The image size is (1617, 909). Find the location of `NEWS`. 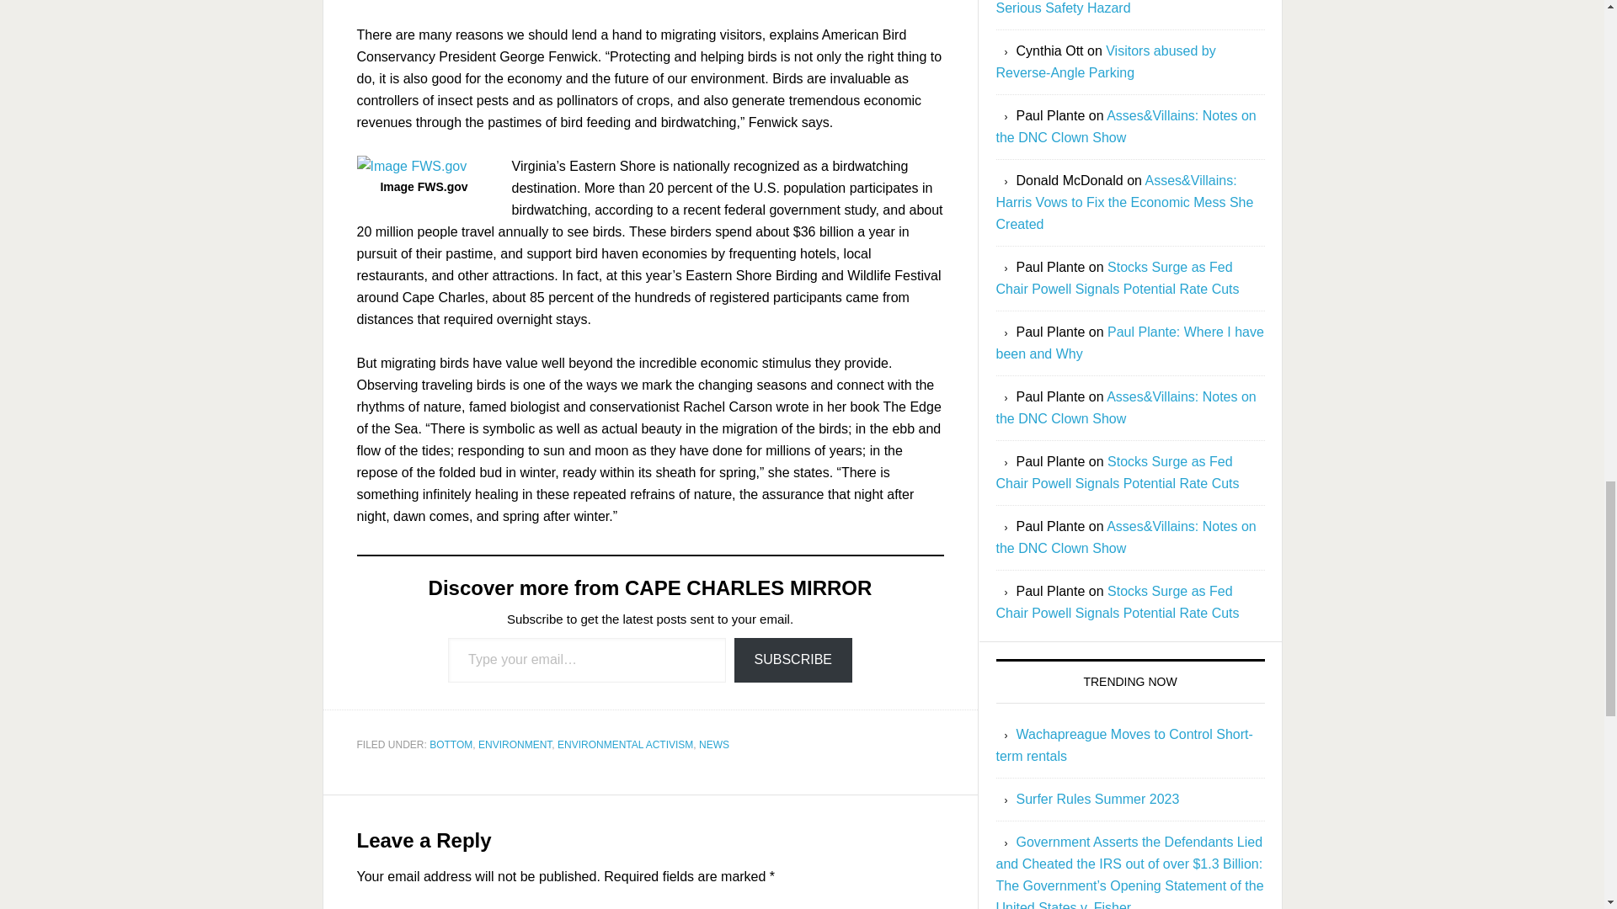

NEWS is located at coordinates (713, 745).